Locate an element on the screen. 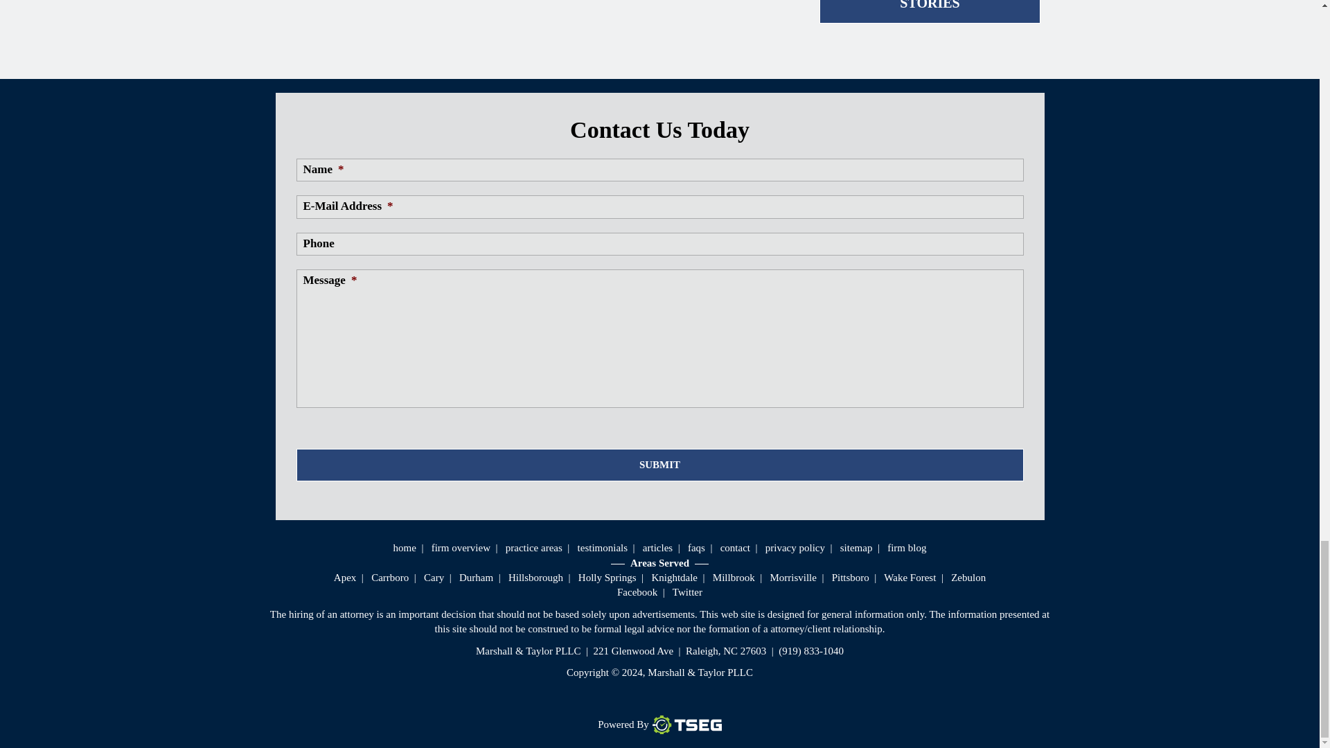  faqs is located at coordinates (695, 548).